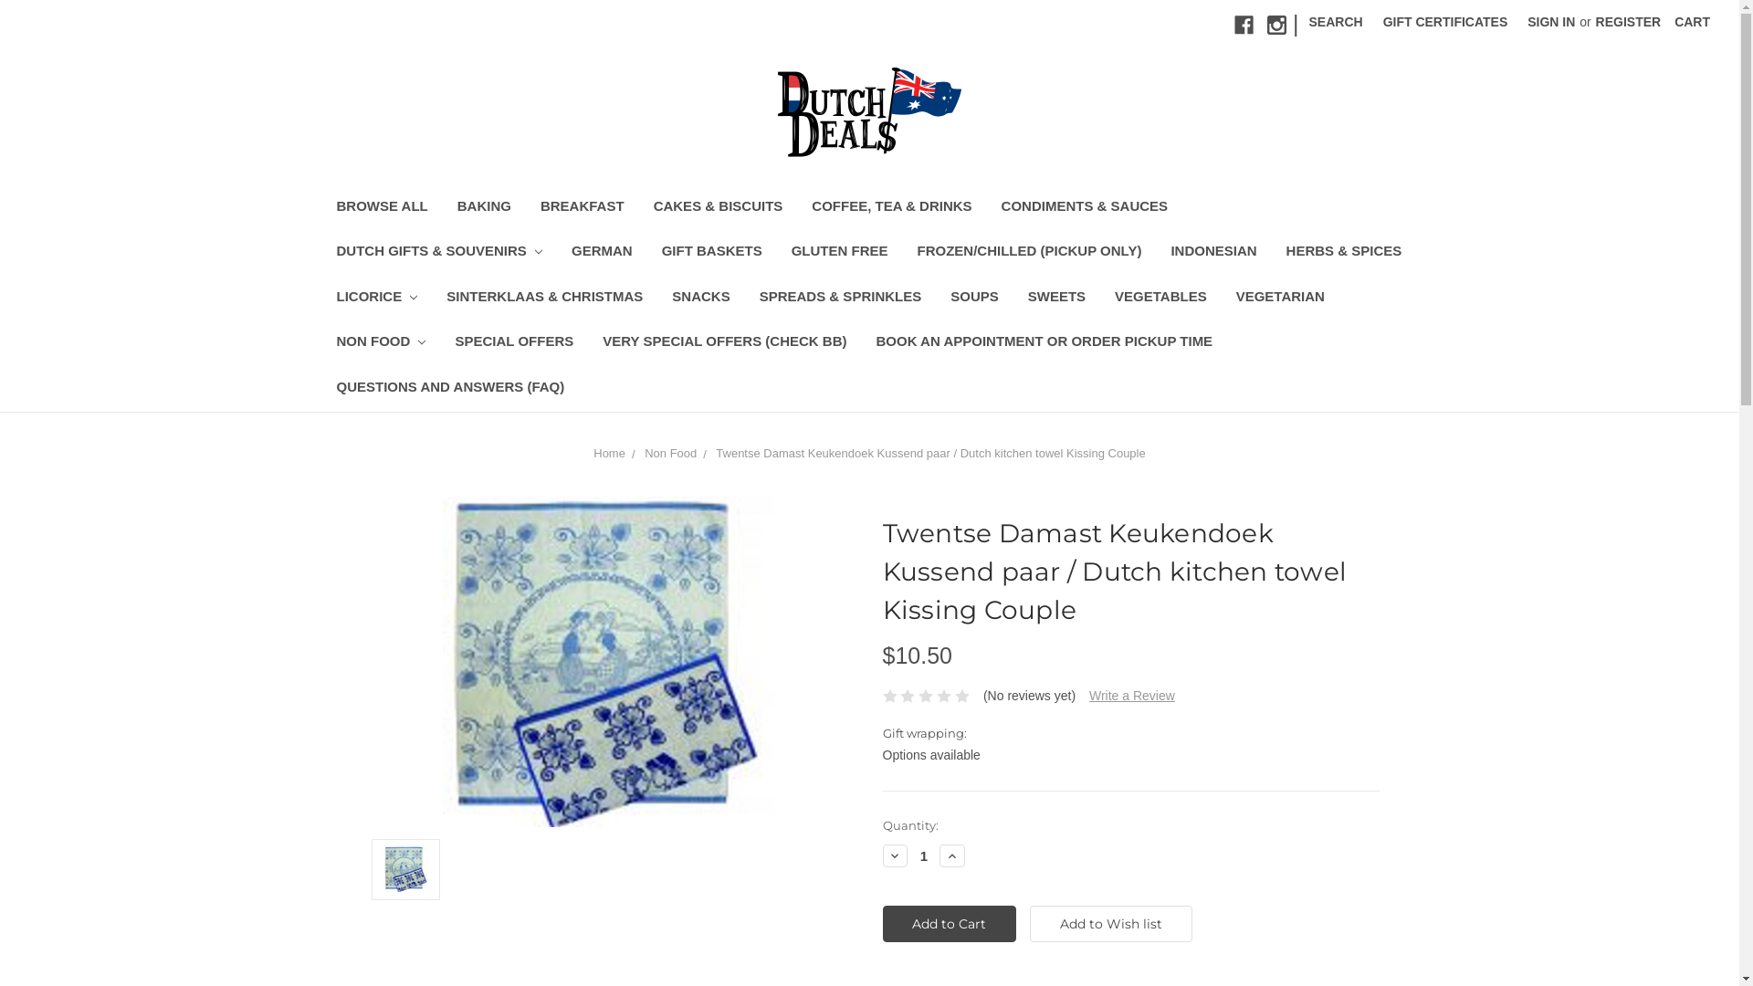  What do you see at coordinates (712, 254) in the screenshot?
I see `GIFT BASKETS` at bounding box center [712, 254].